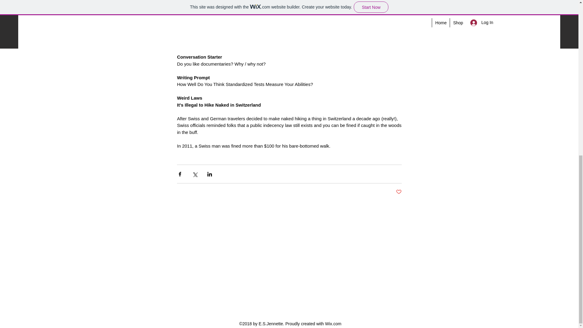 This screenshot has height=328, width=583. I want to click on June 2024, so click(292, 237).